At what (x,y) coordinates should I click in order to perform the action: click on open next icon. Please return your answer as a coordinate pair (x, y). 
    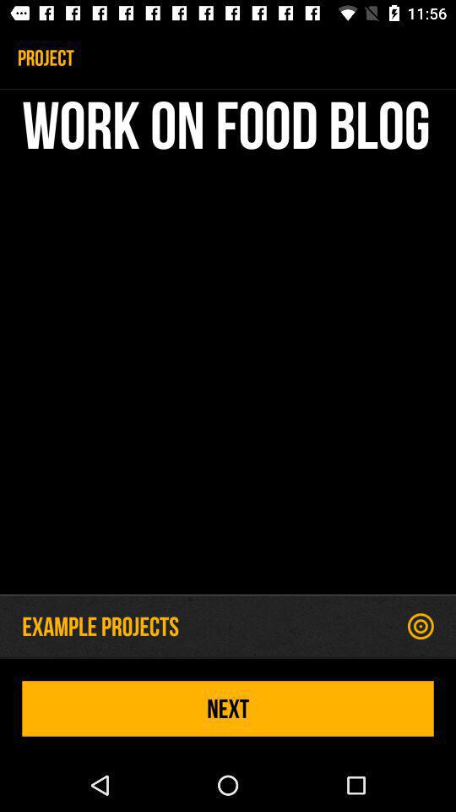
    Looking at the image, I should click on (228, 709).